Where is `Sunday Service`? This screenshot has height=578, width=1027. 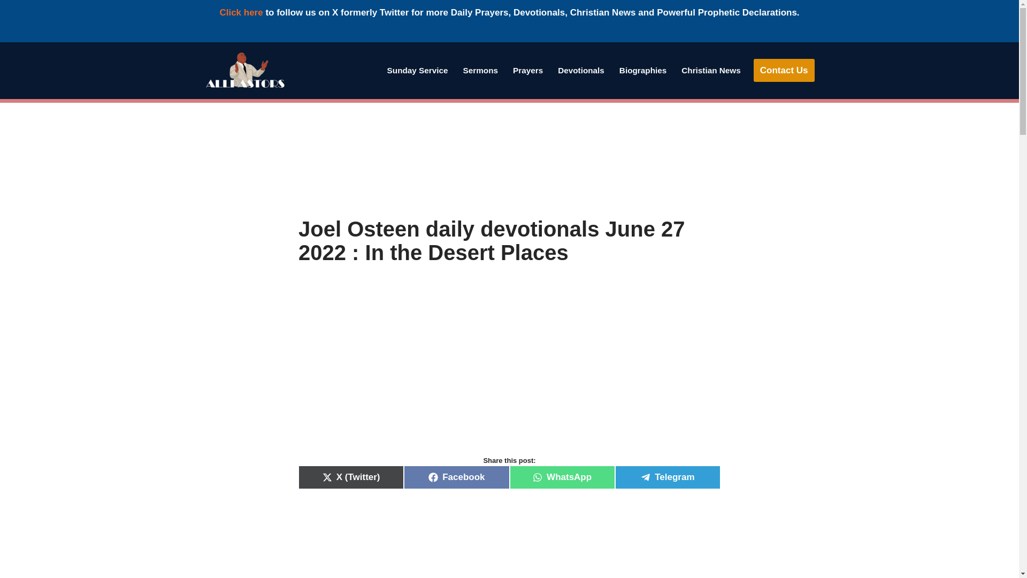
Sunday Service is located at coordinates (417, 70).